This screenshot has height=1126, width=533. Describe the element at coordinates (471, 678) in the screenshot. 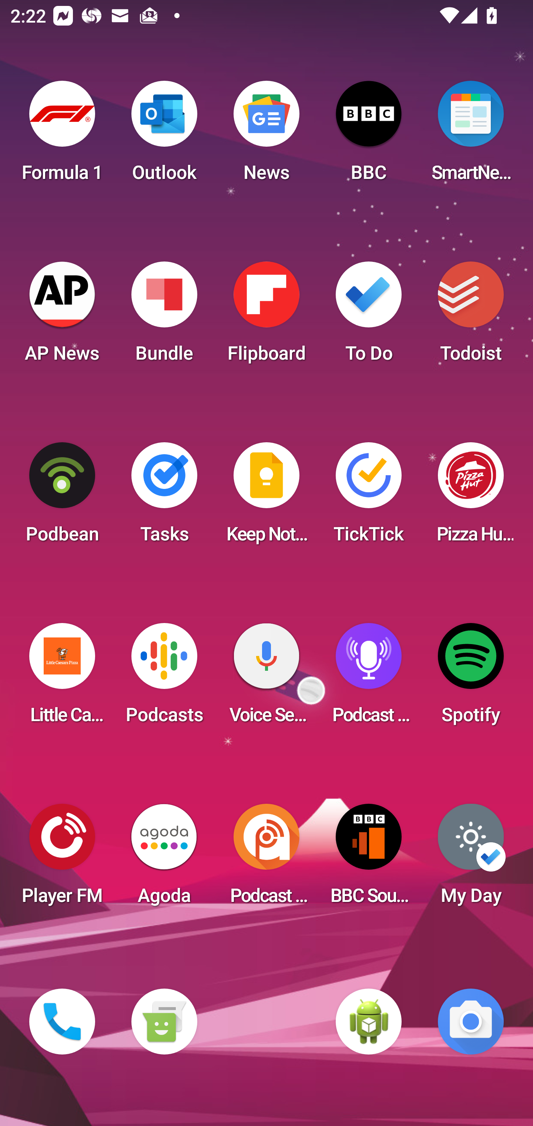

I see `Spotify` at that location.